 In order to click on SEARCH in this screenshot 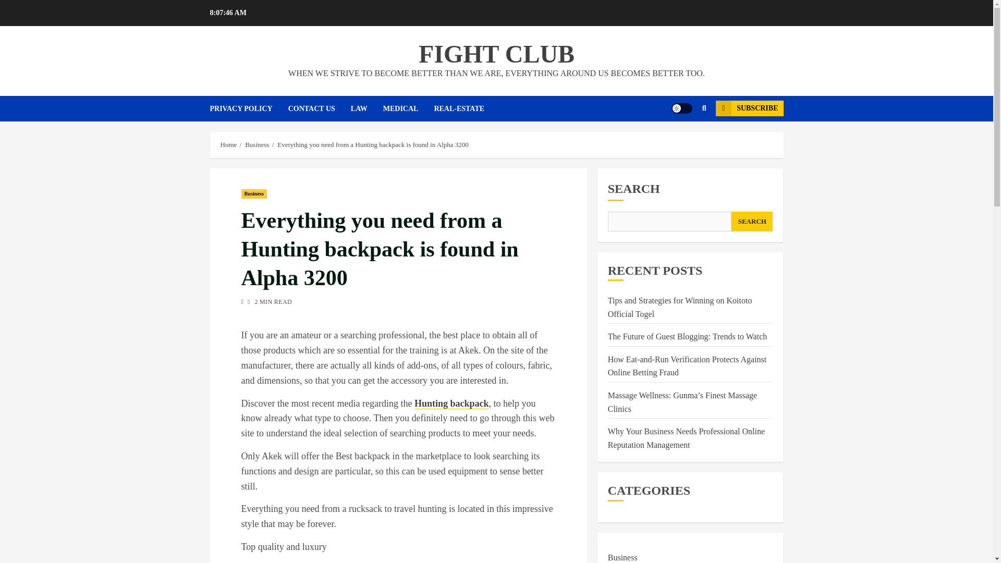, I will do `click(752, 221)`.